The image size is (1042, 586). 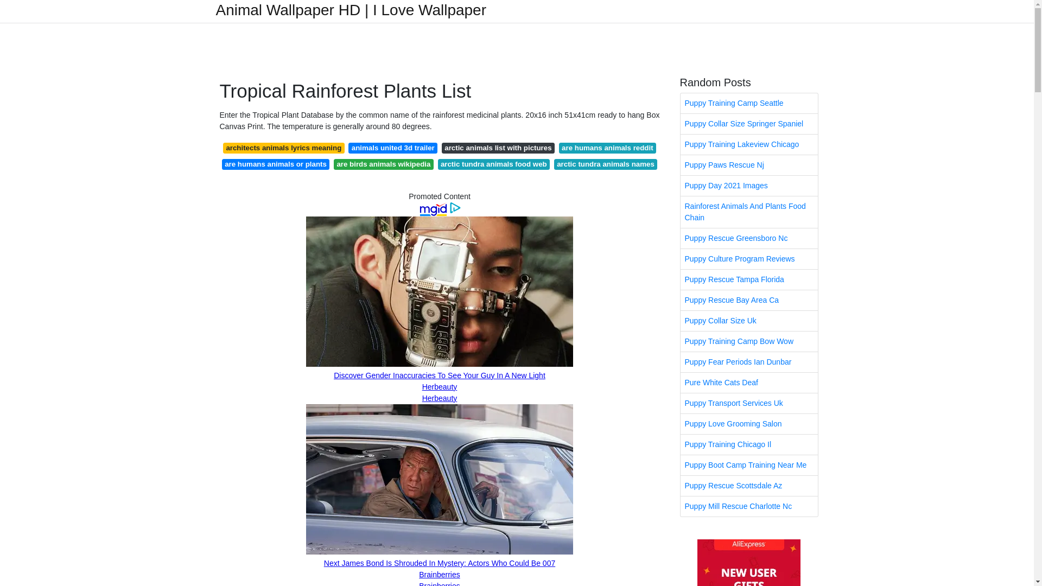 I want to click on are humans animals reddit, so click(x=607, y=148).